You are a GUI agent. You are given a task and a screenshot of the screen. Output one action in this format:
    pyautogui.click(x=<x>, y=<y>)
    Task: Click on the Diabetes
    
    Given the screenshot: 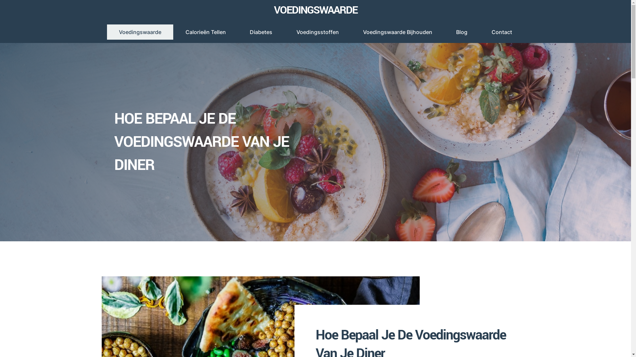 What is the action you would take?
    pyautogui.click(x=261, y=32)
    